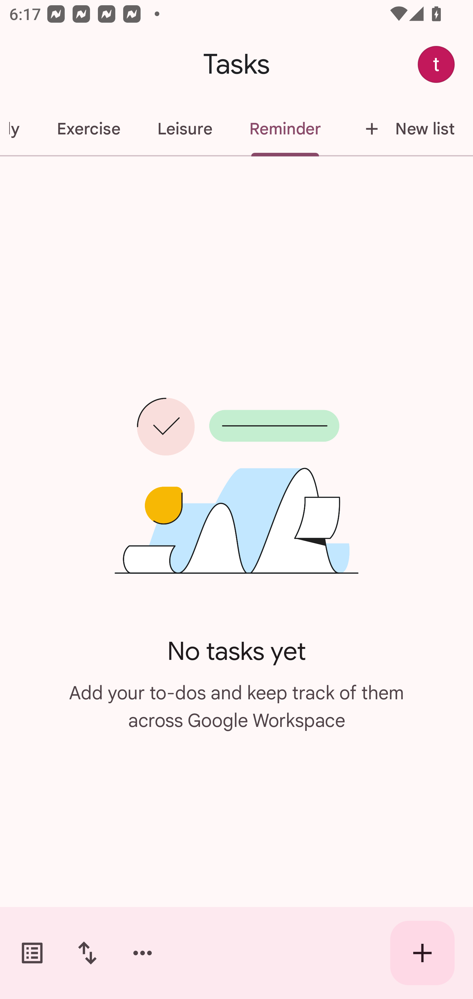 The width and height of the screenshot is (473, 999). I want to click on Change sort order, so click(87, 953).